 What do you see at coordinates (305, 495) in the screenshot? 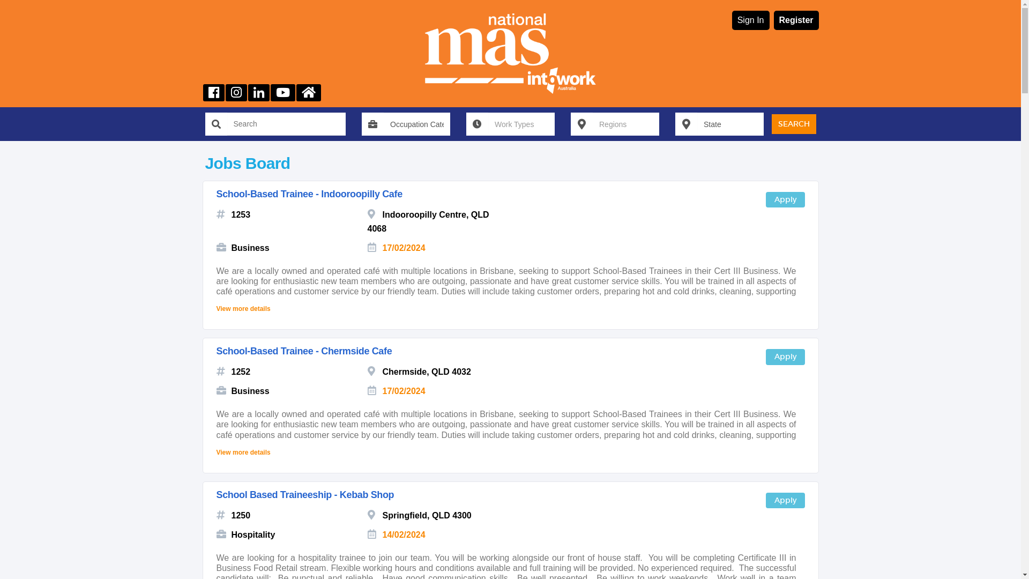
I see `School Based Traineeship - Kebab Shop` at bounding box center [305, 495].